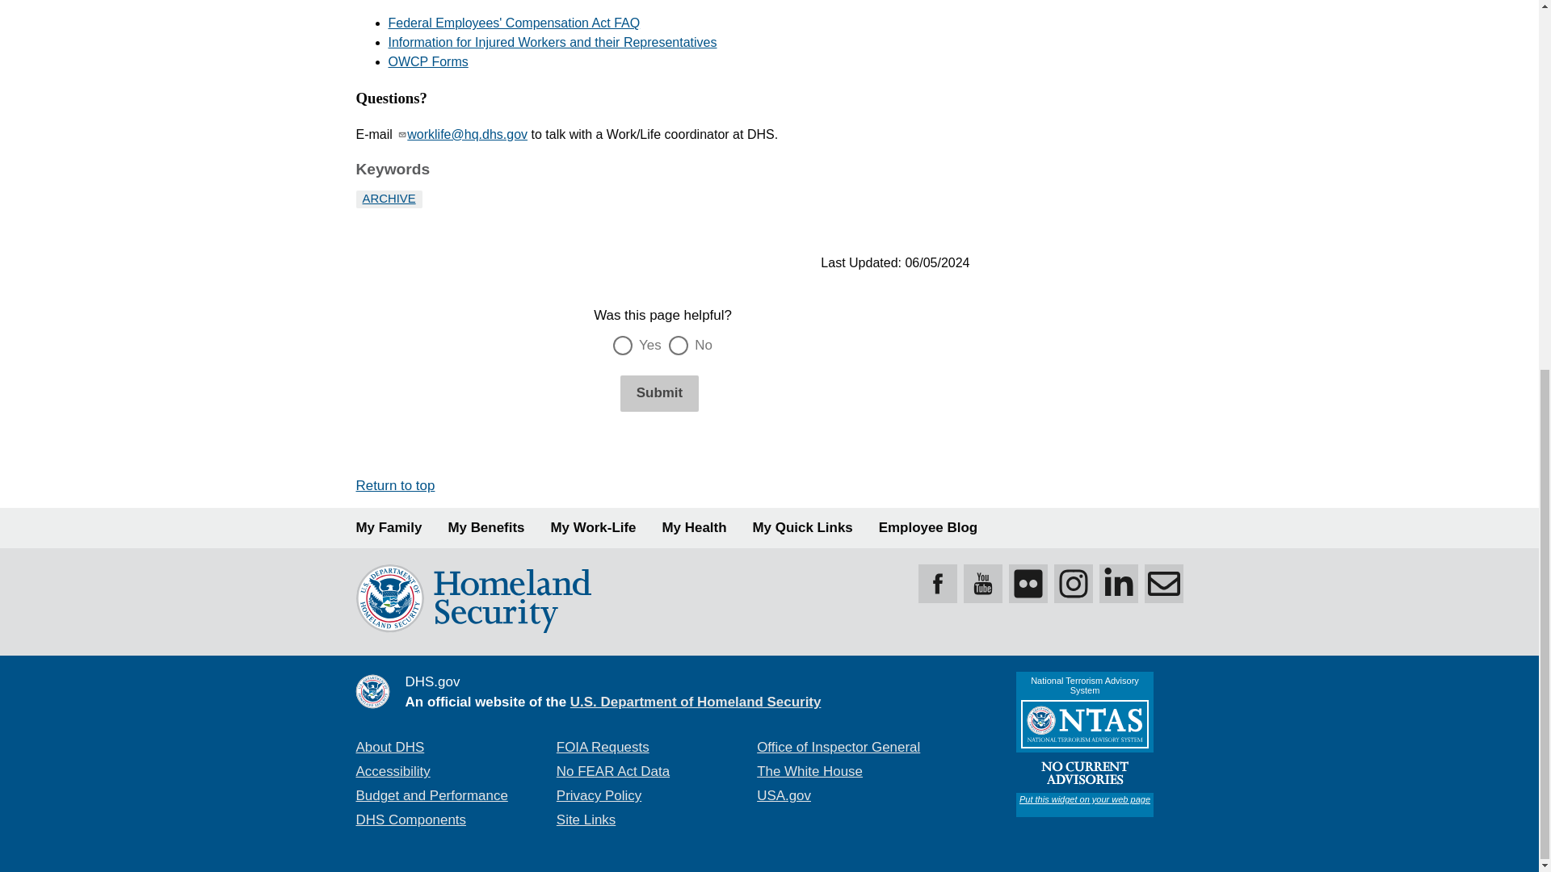 The image size is (1551, 872). Describe the element at coordinates (514, 23) in the screenshot. I see `Federal Employees' Compensation Act FAQ` at that location.